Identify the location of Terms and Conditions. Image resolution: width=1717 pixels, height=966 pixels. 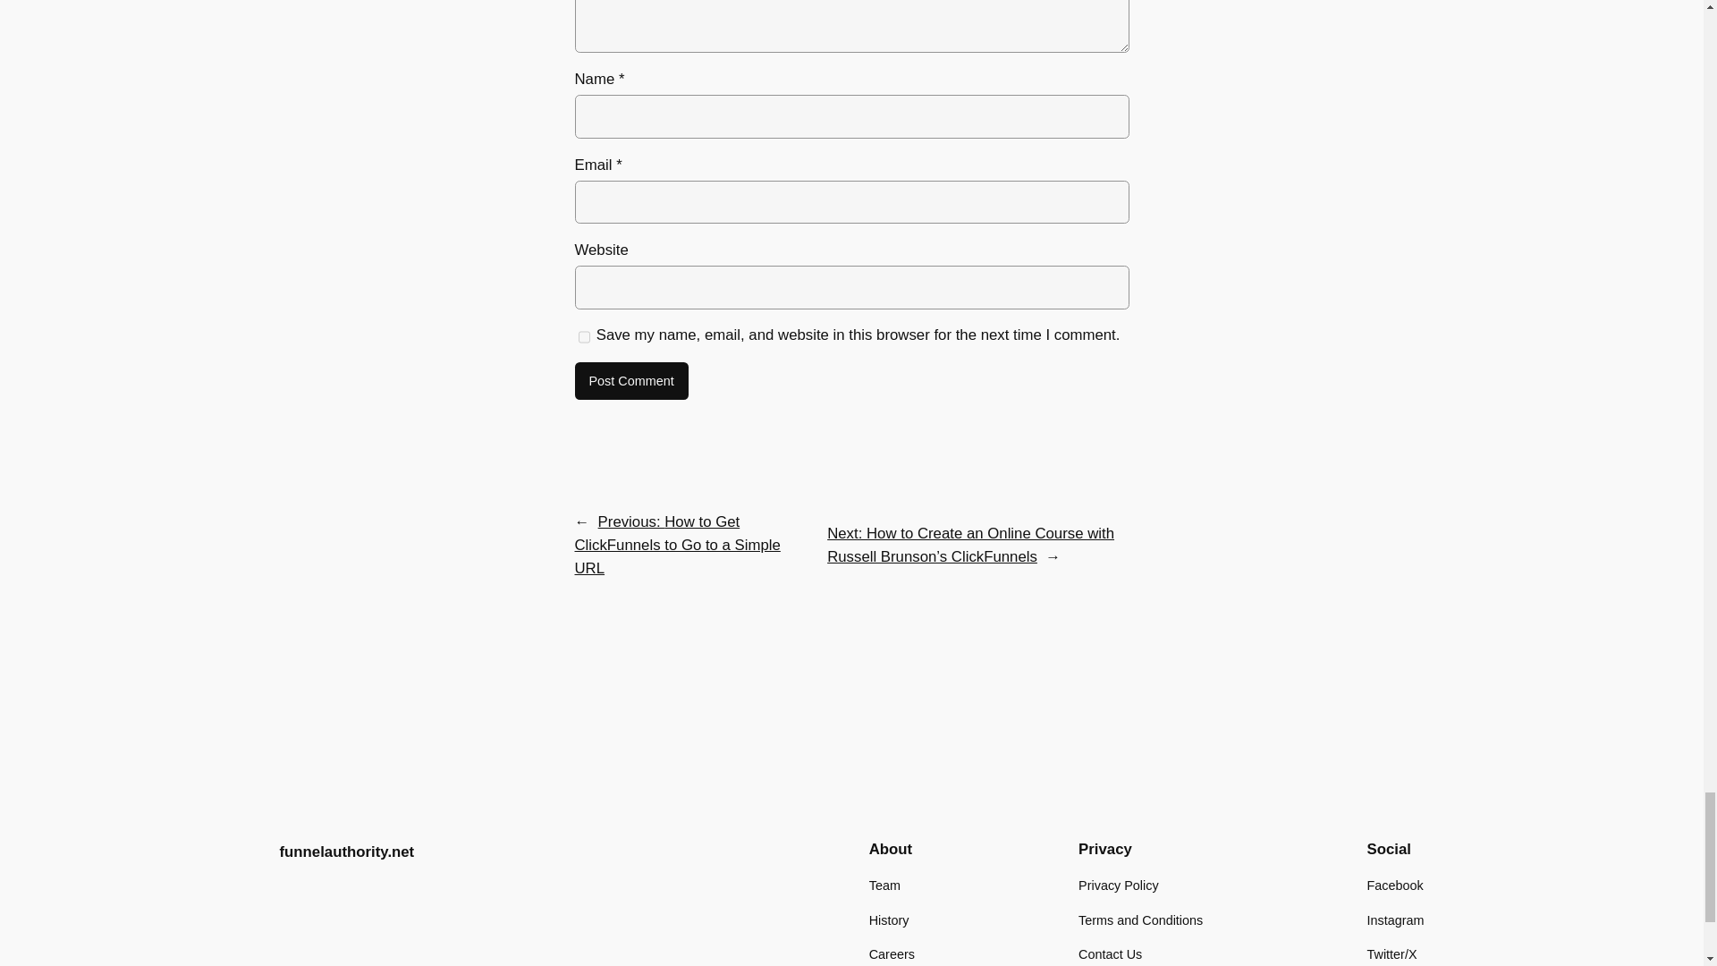
(1140, 920).